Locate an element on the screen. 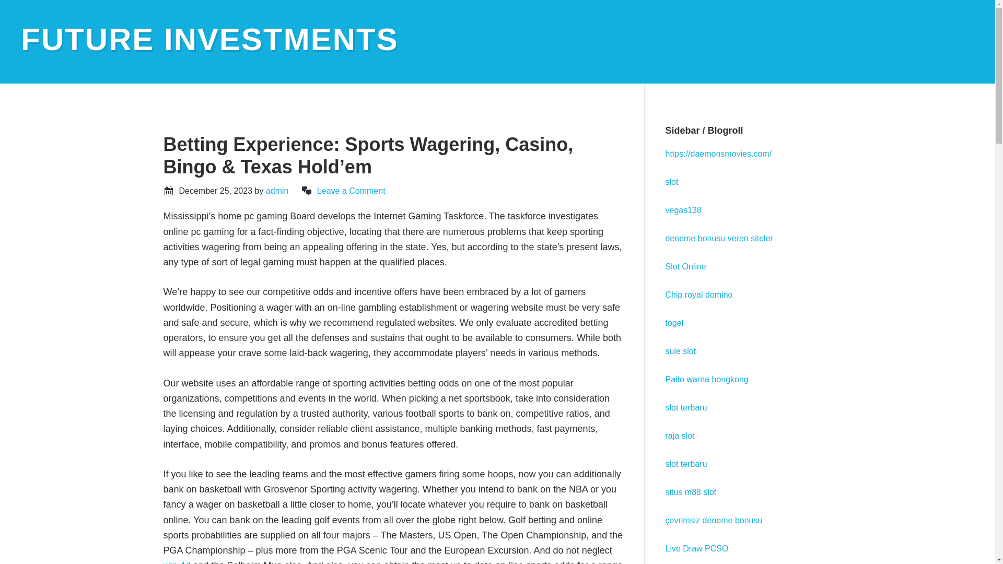 The width and height of the screenshot is (1003, 564). Chip royal domino is located at coordinates (699, 295).